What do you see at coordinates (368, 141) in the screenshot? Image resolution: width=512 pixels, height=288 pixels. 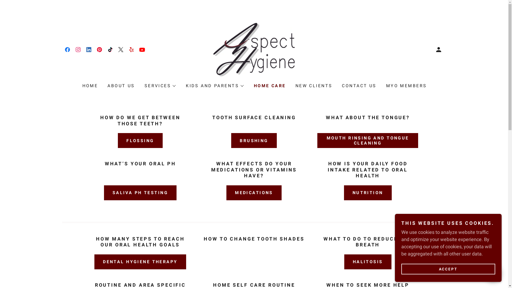 I see `MOUTH RINSING AND TONGUE CLEANING` at bounding box center [368, 141].